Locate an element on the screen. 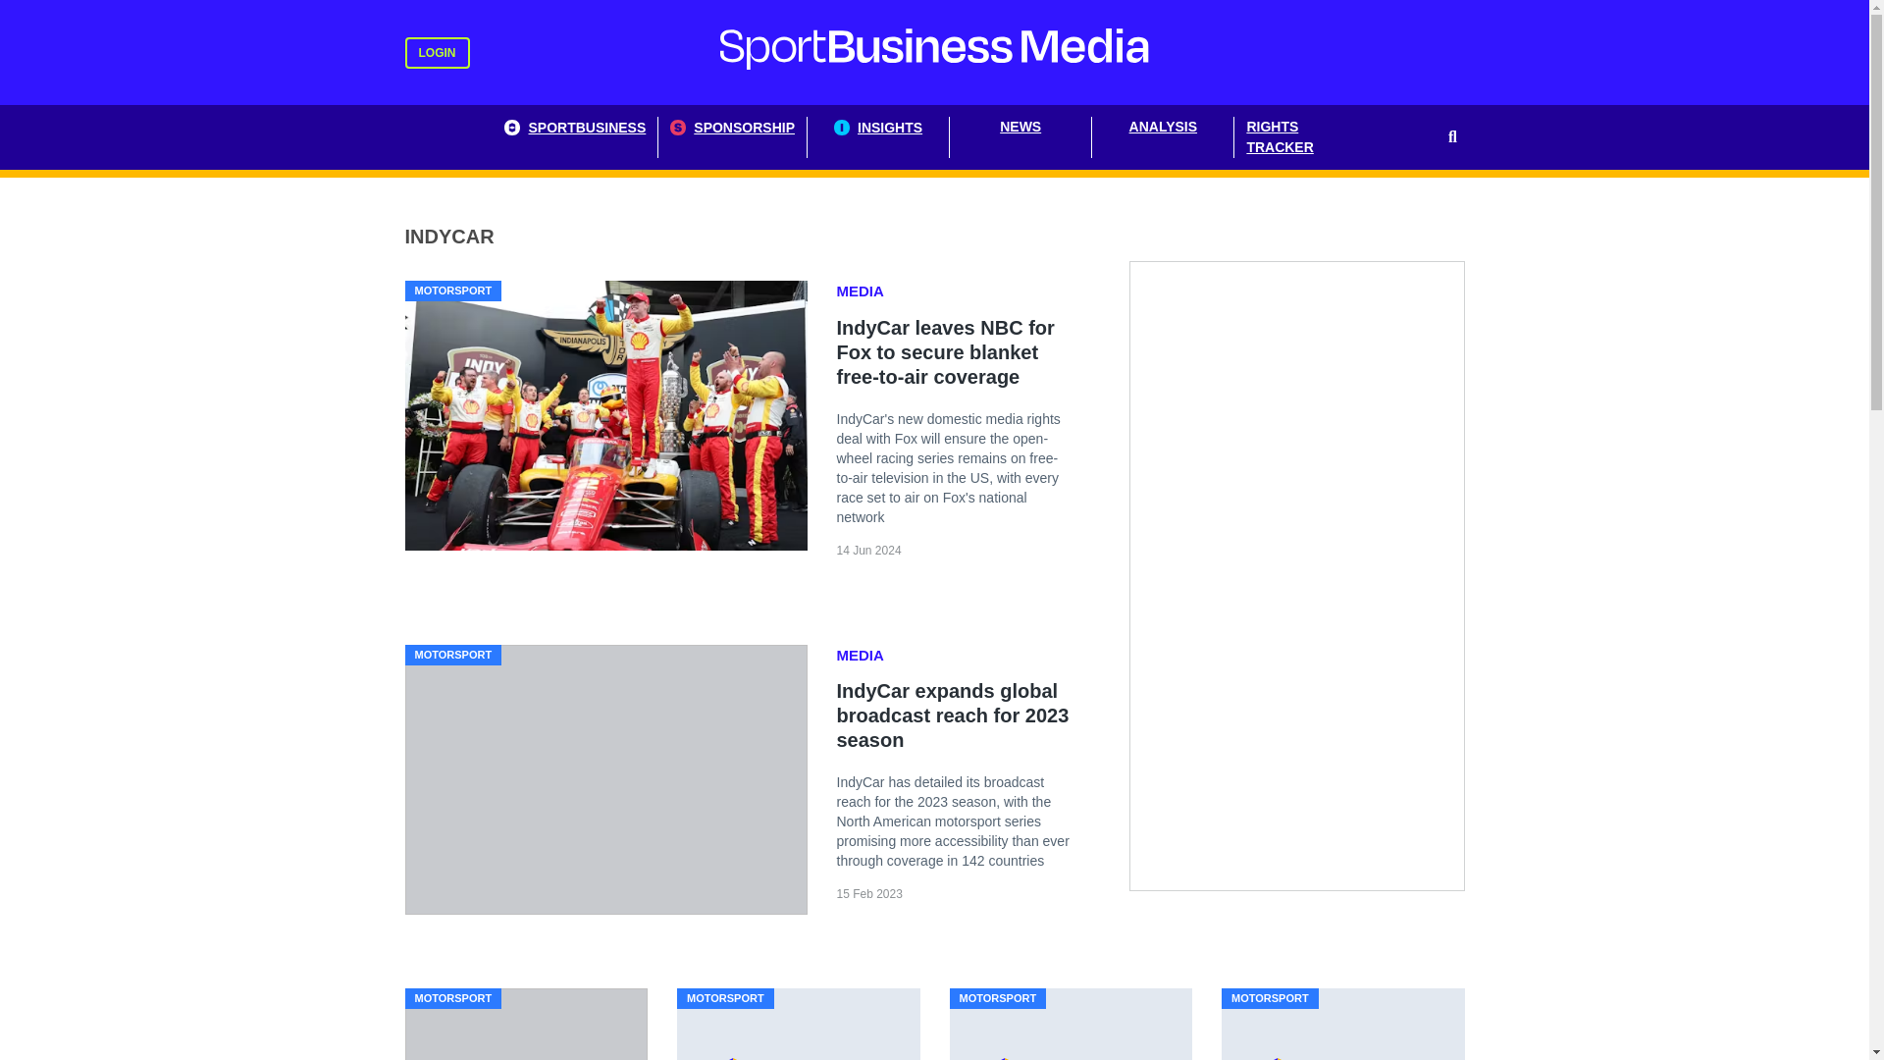 The image size is (1884, 1060). MOTORSPORT is located at coordinates (452, 291).